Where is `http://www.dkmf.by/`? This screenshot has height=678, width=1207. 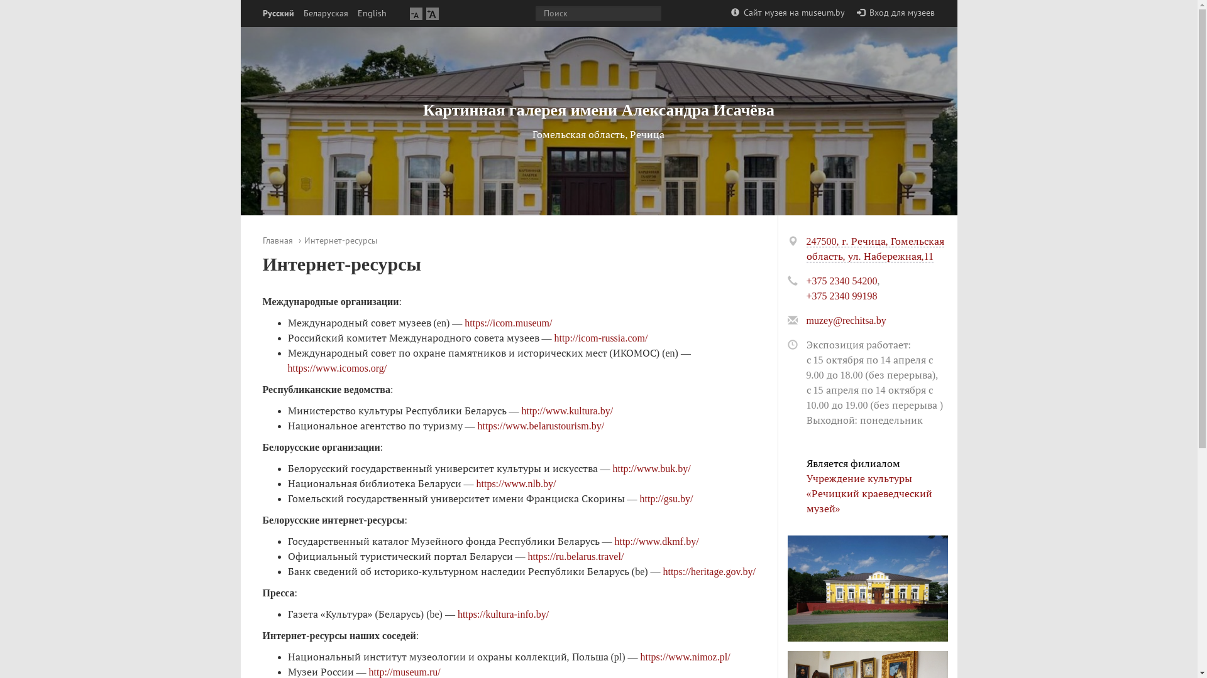 http://www.dkmf.by/ is located at coordinates (656, 541).